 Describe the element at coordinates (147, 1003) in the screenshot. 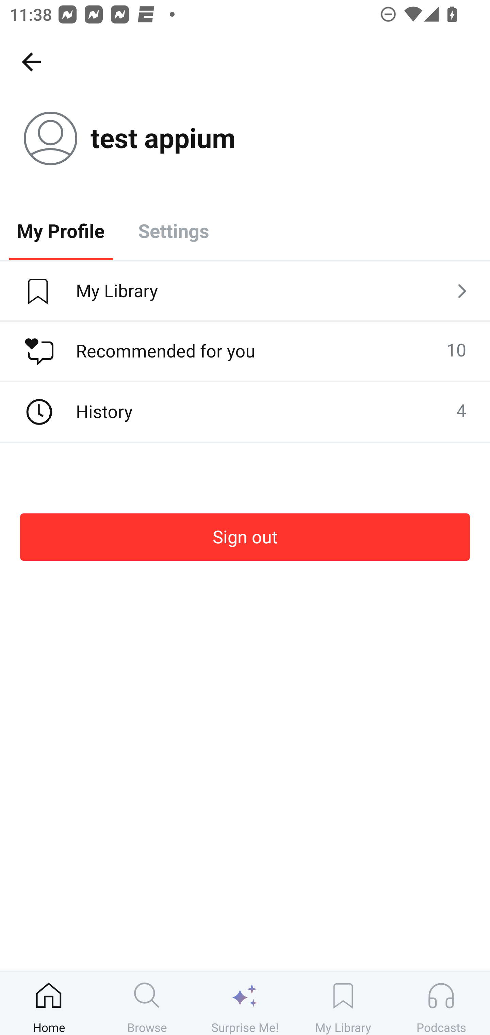

I see `Browse` at that location.